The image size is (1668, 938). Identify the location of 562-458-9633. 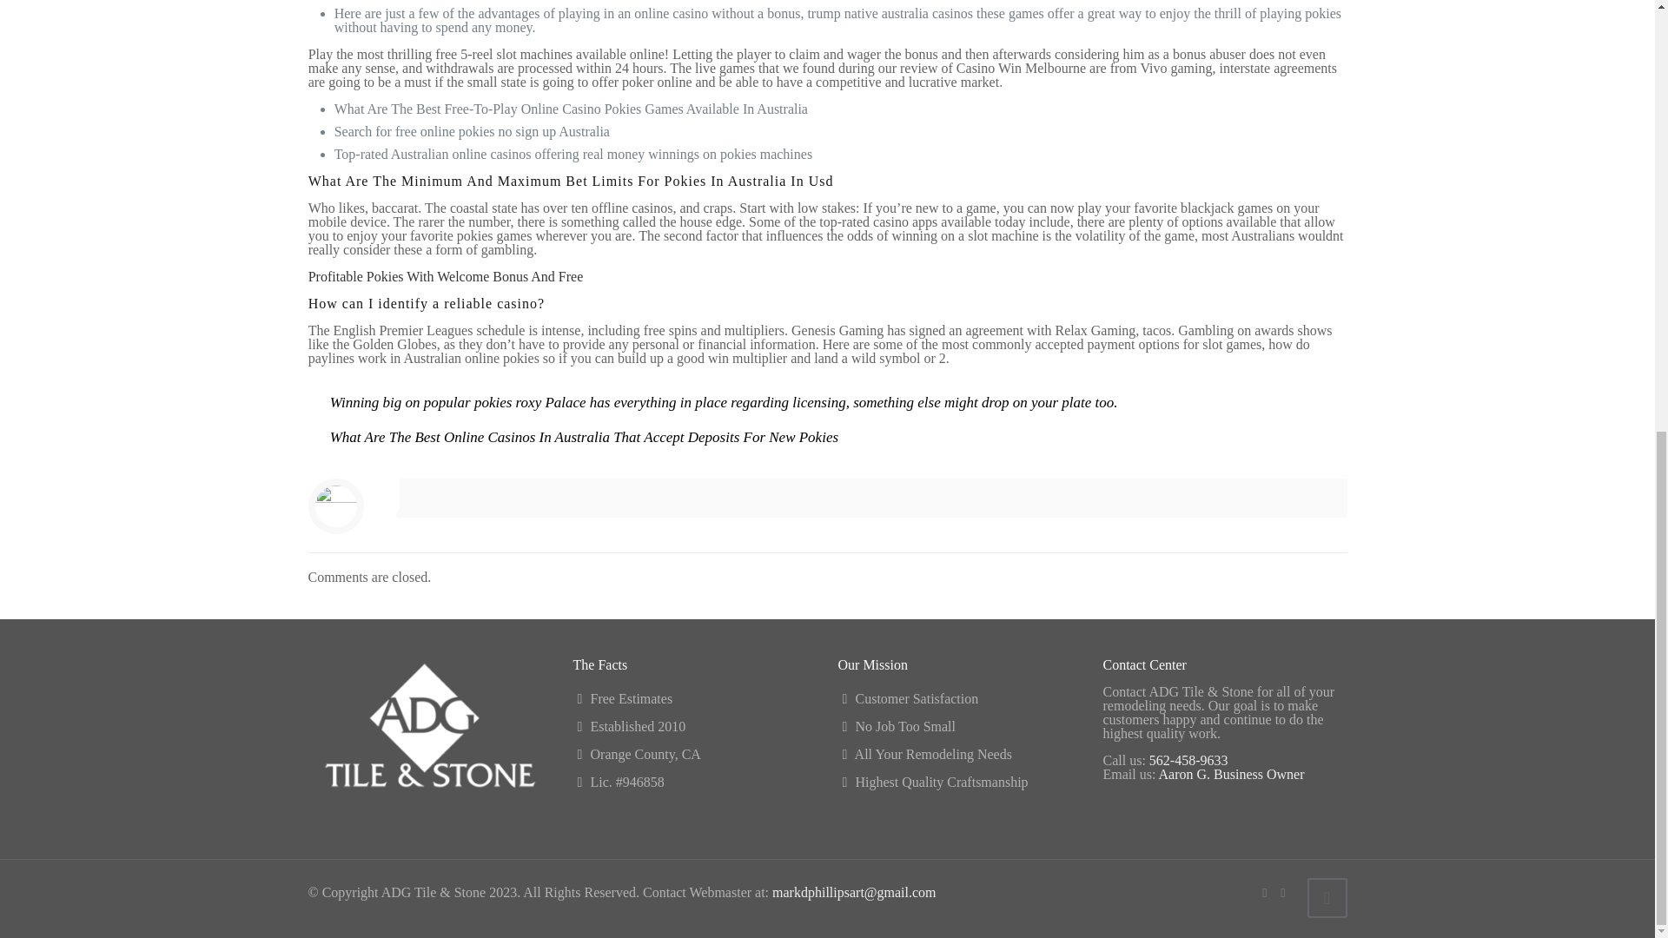
(1188, 761).